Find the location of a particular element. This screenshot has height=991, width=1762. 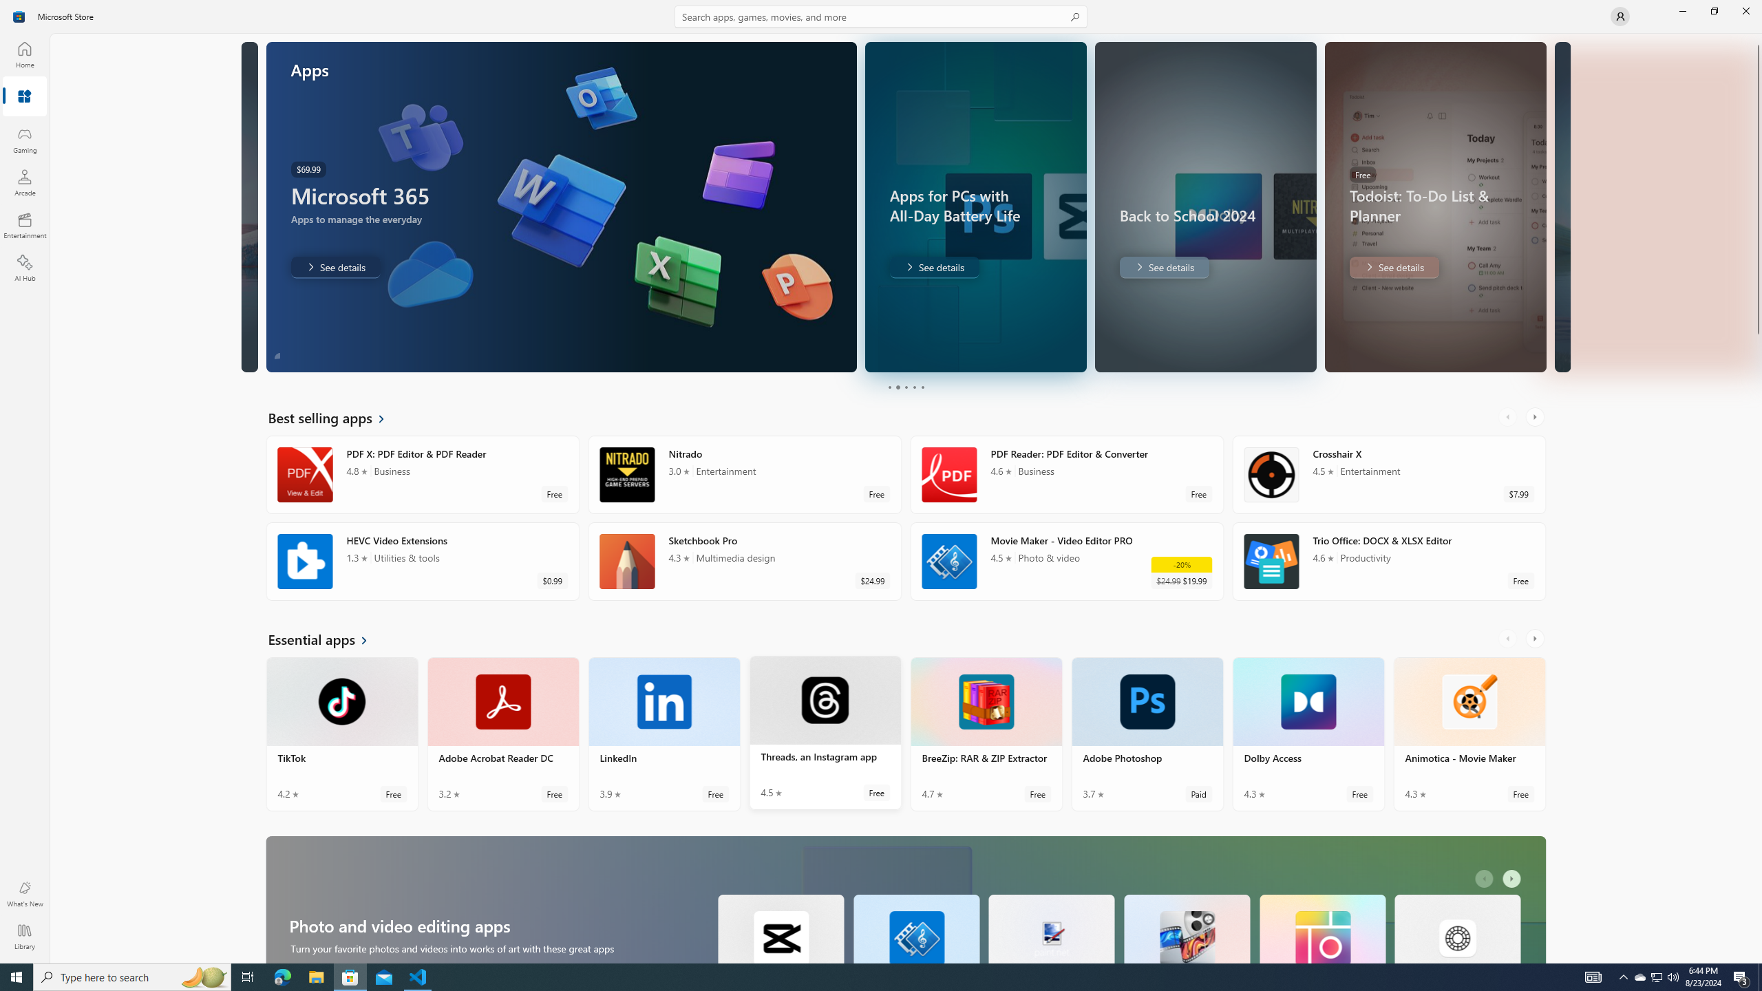

Concepts. Average rating of 4.5 out of five stars. Free   is located at coordinates (825, 809).